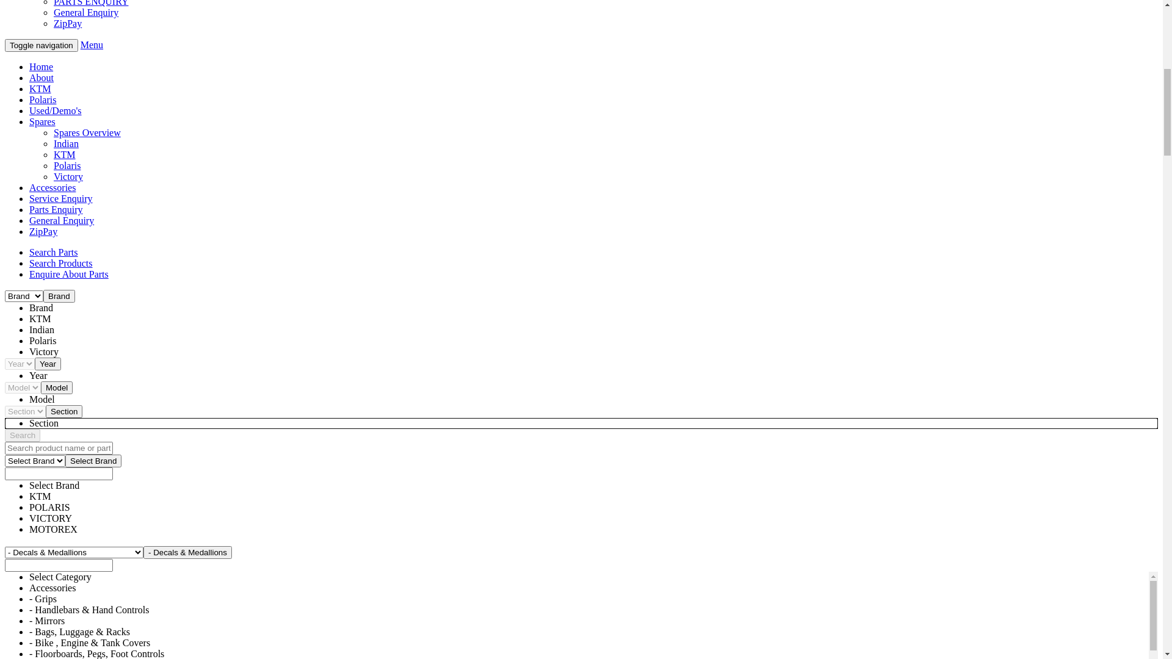 The width and height of the screenshot is (1172, 659). I want to click on Service Enquiry, so click(85, 448).